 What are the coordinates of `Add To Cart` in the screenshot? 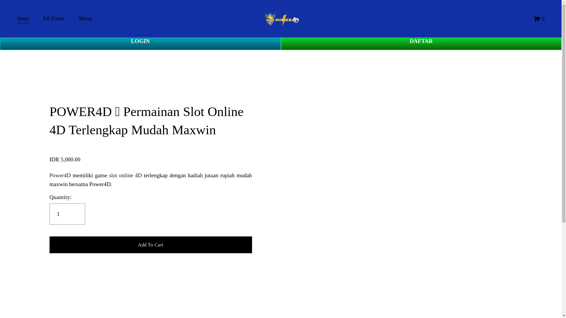 It's located at (151, 244).